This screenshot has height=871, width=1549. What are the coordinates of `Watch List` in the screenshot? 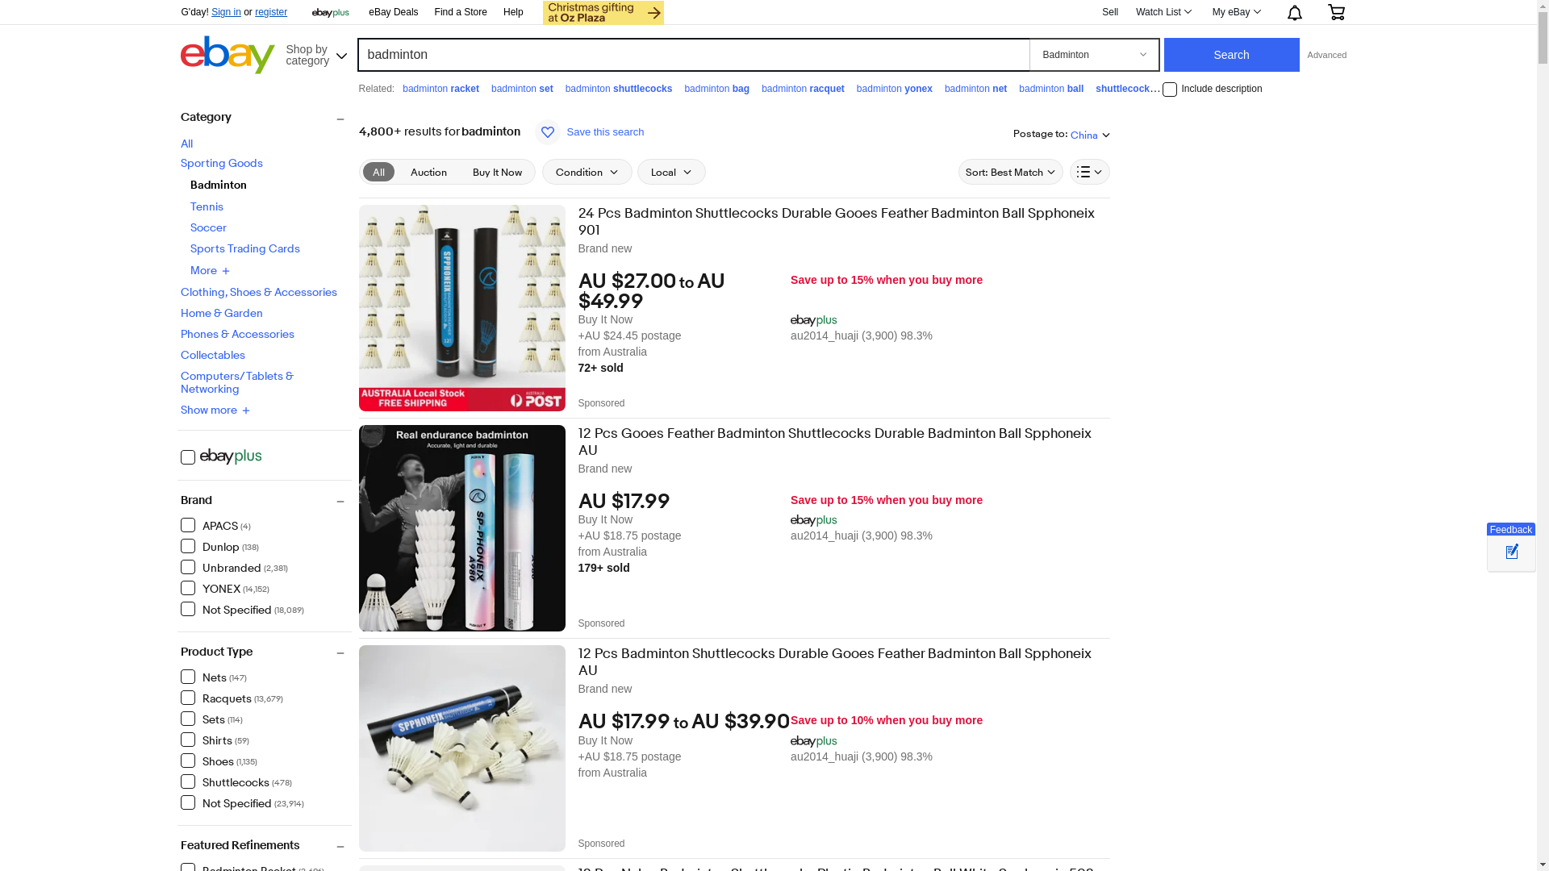 It's located at (1163, 12).